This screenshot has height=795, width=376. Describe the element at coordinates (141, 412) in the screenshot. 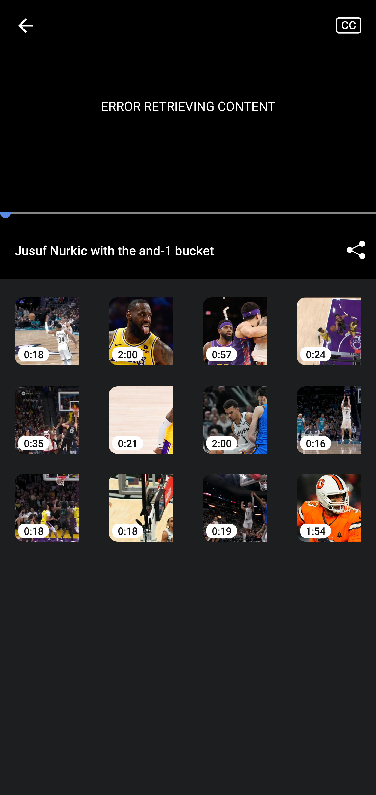

I see `0:21` at that location.